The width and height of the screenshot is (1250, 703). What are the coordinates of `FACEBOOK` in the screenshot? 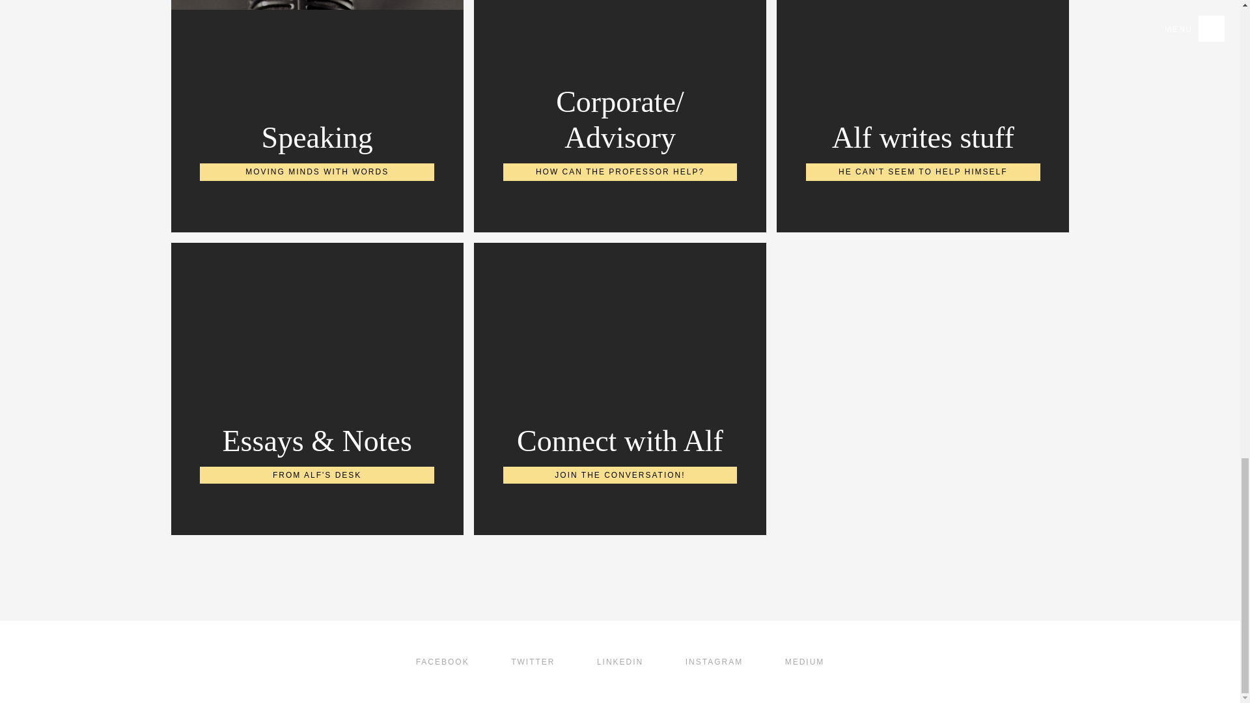 It's located at (443, 695).